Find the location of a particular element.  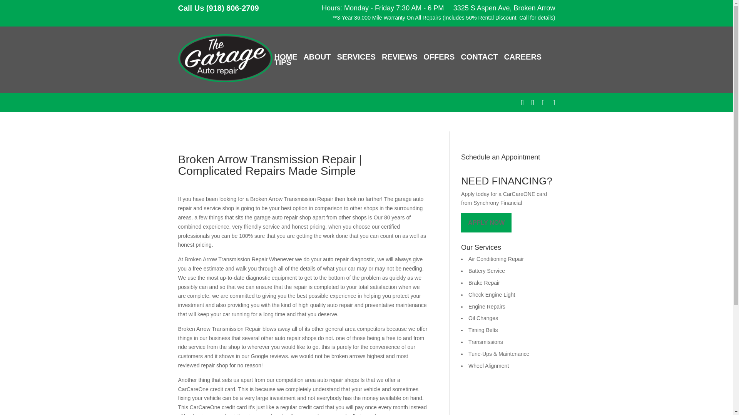

Transmissions is located at coordinates (486, 342).